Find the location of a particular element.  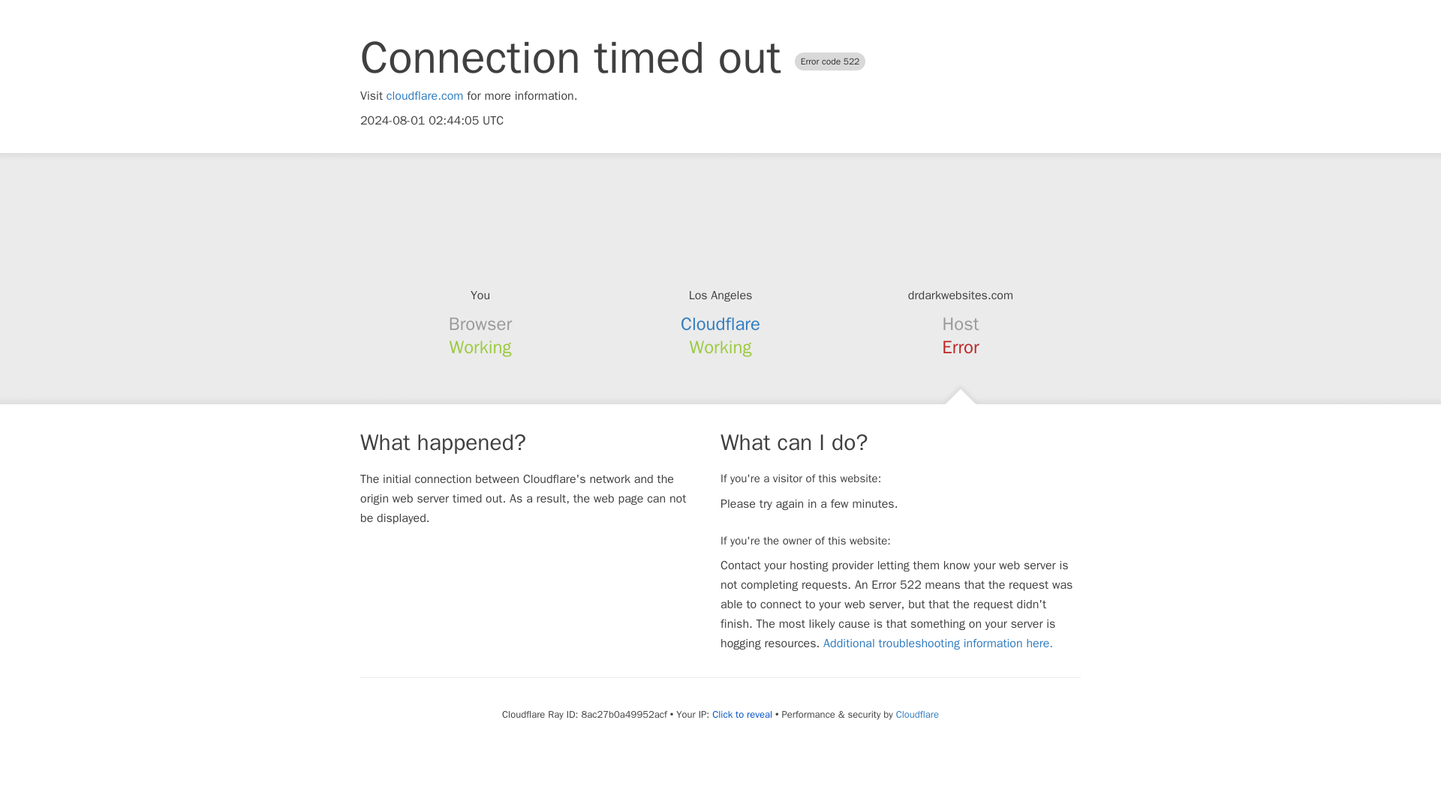

Additional troubleshooting information here. is located at coordinates (938, 643).